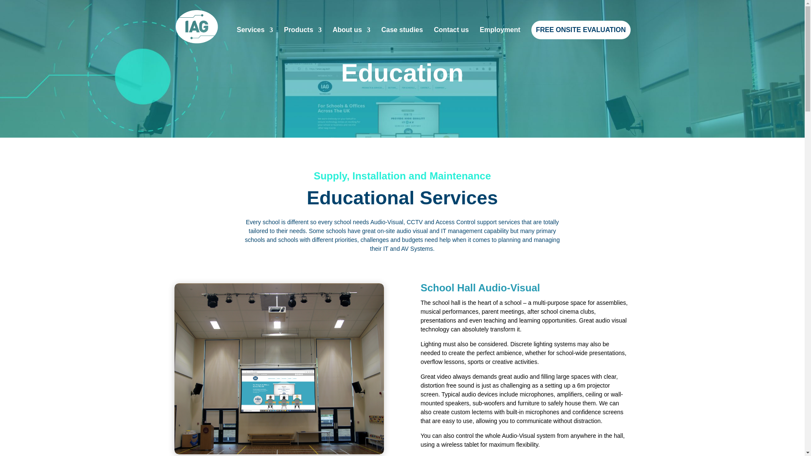 This screenshot has width=811, height=456. Describe the element at coordinates (451, 40) in the screenshot. I see `Contact us` at that location.